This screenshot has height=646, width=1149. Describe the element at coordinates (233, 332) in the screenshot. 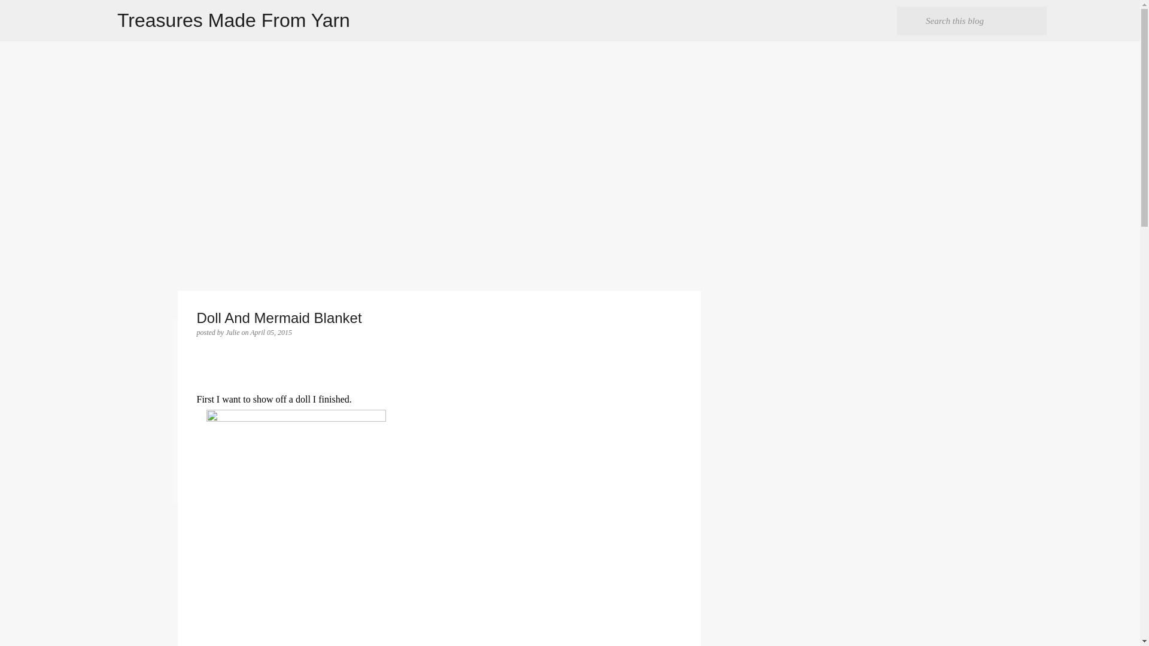

I see `Julie` at that location.